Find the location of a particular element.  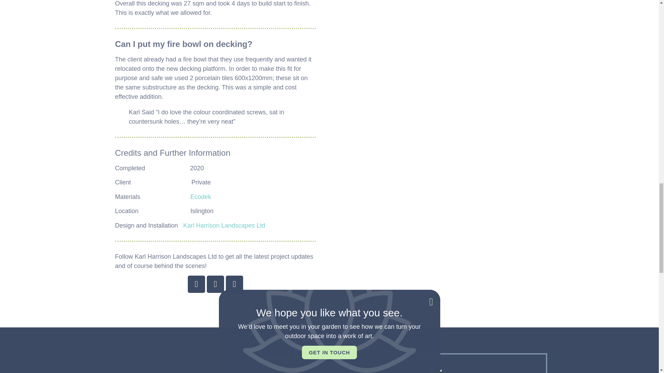

Karl Harrison Landscapes Ltd is located at coordinates (224, 225).